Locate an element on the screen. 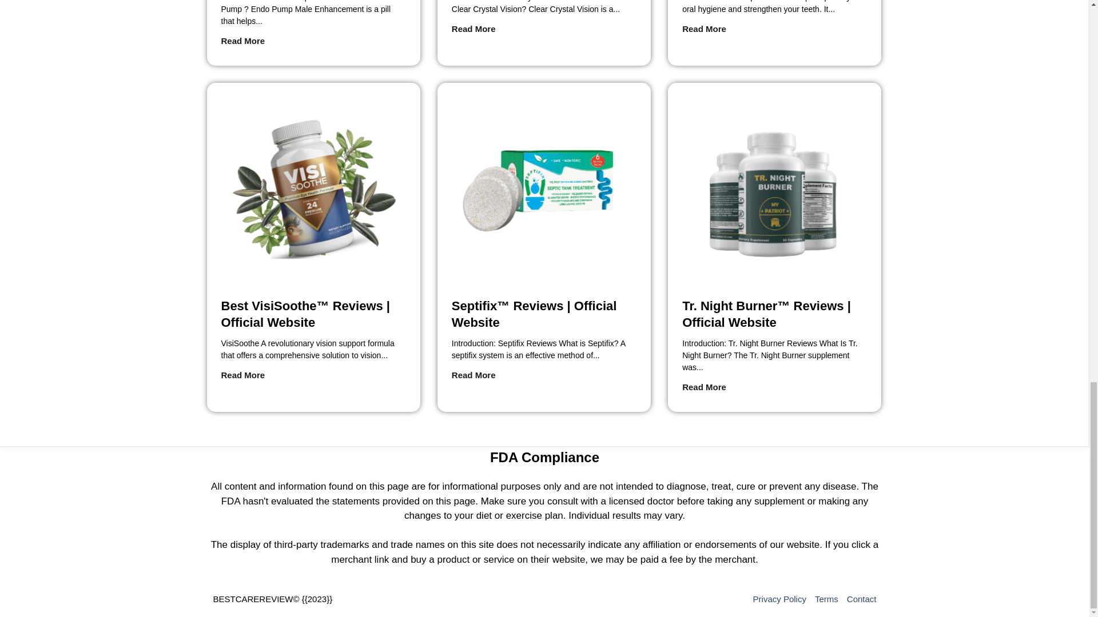  Read More is located at coordinates (242, 375).